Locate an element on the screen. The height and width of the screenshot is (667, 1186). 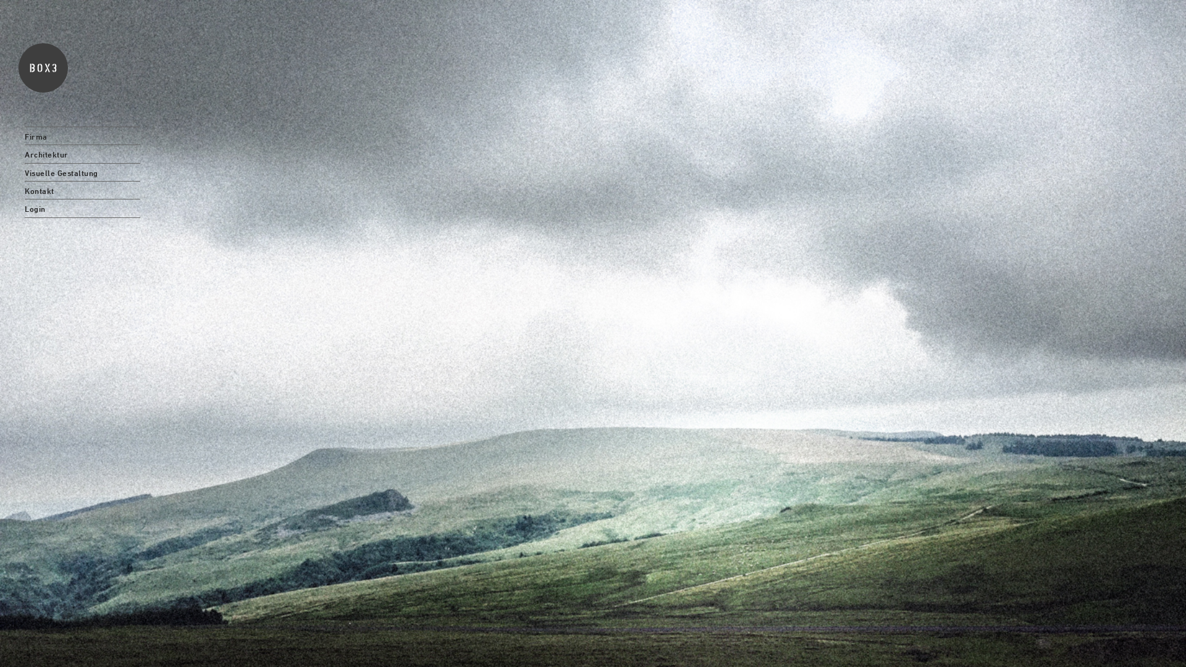
Kontakt is located at coordinates (83, 190).